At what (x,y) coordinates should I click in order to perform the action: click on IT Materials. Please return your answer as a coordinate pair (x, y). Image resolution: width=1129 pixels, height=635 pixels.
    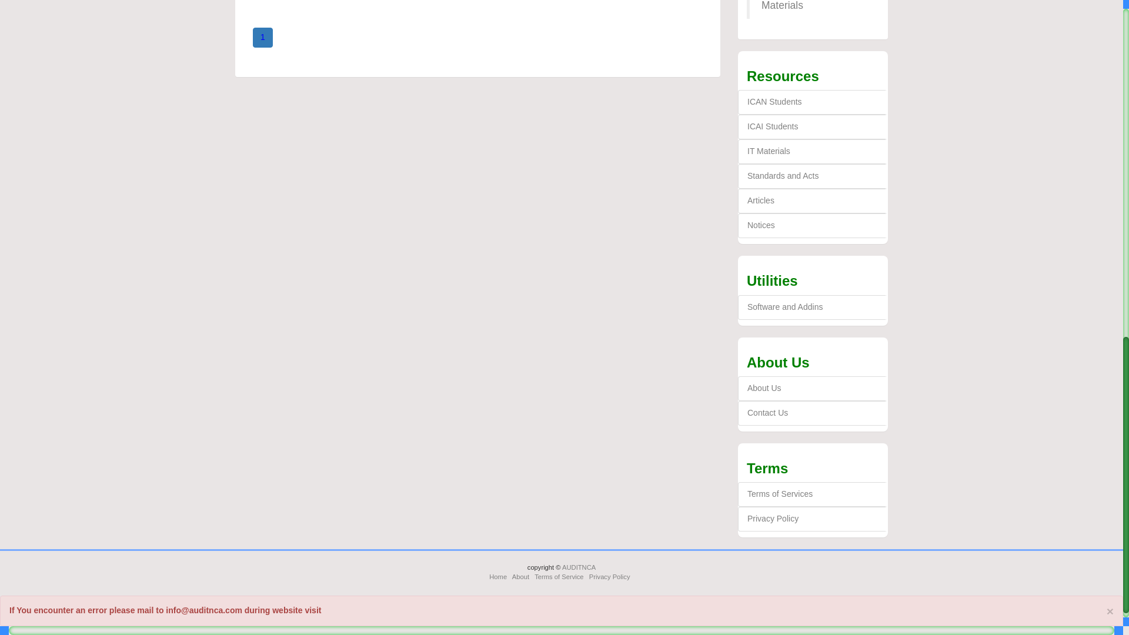
    Looking at the image, I should click on (813, 151).